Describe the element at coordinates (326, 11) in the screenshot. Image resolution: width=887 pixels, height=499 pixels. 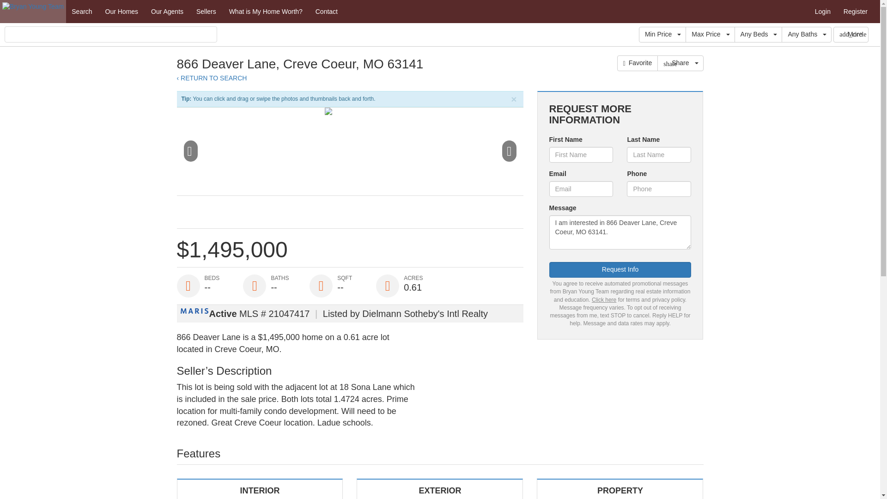
I see `Contact` at that location.